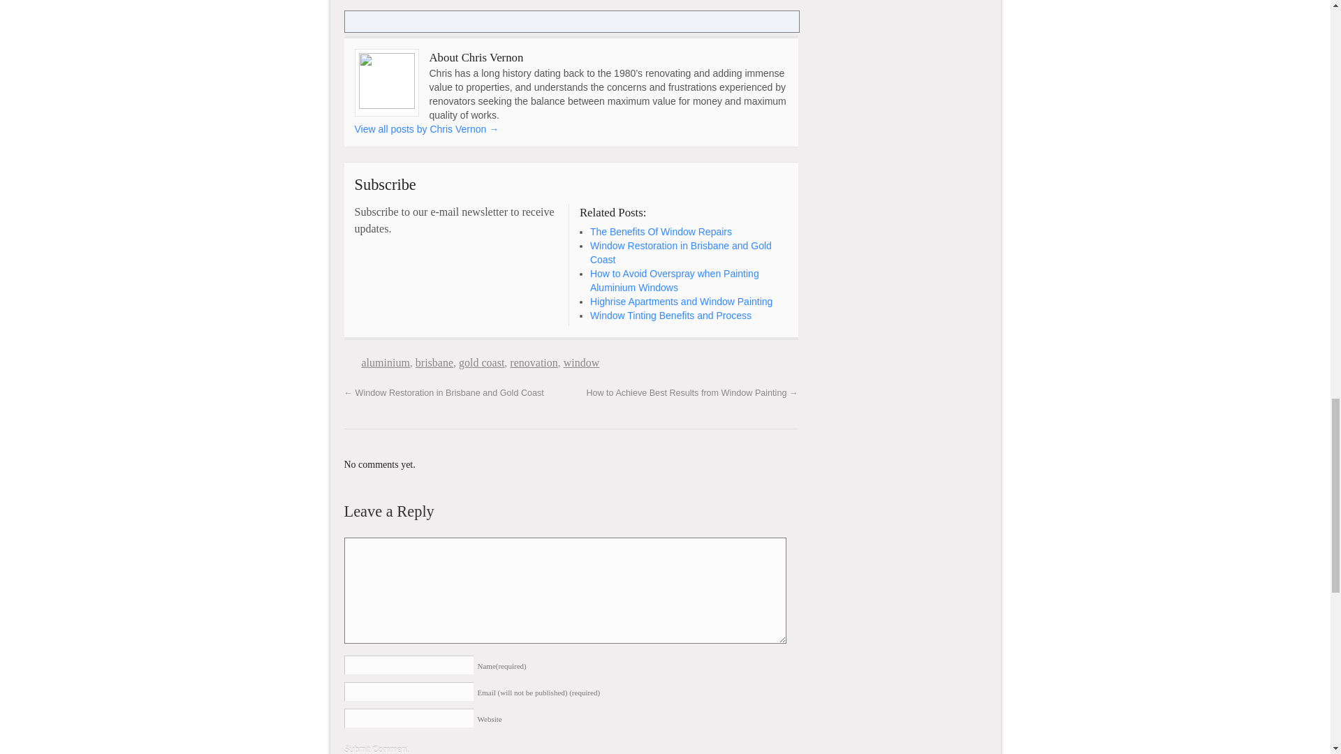 The height and width of the screenshot is (754, 1341). Describe the element at coordinates (680, 253) in the screenshot. I see `Window Restoration in Brisbane and Gold Coast` at that location.